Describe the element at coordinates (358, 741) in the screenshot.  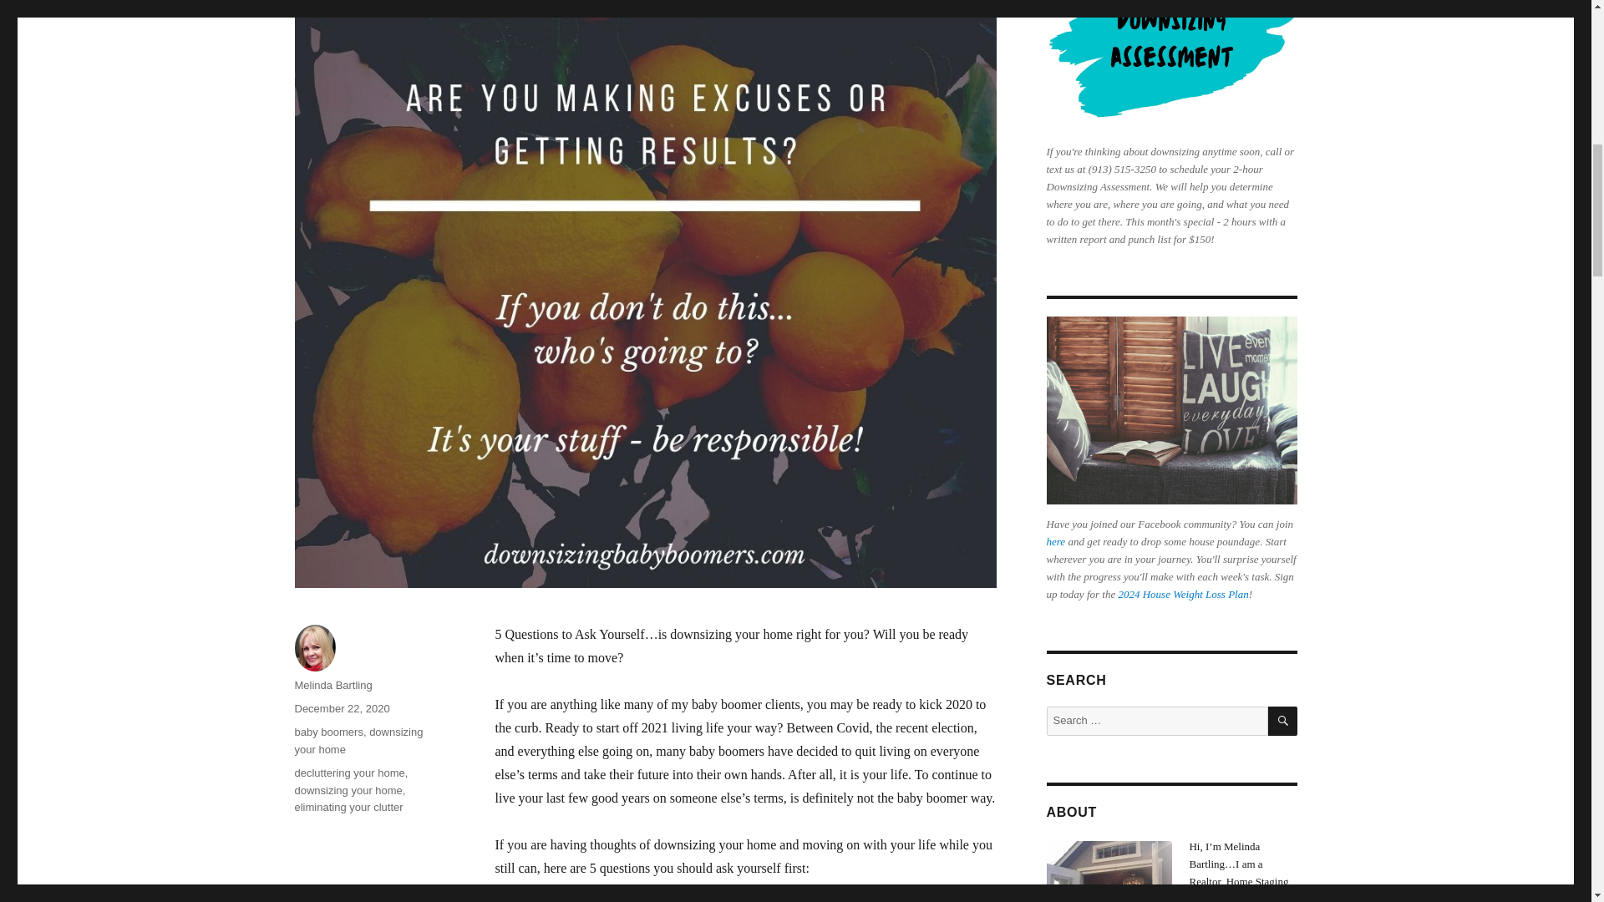
I see `downsizing your home` at that location.